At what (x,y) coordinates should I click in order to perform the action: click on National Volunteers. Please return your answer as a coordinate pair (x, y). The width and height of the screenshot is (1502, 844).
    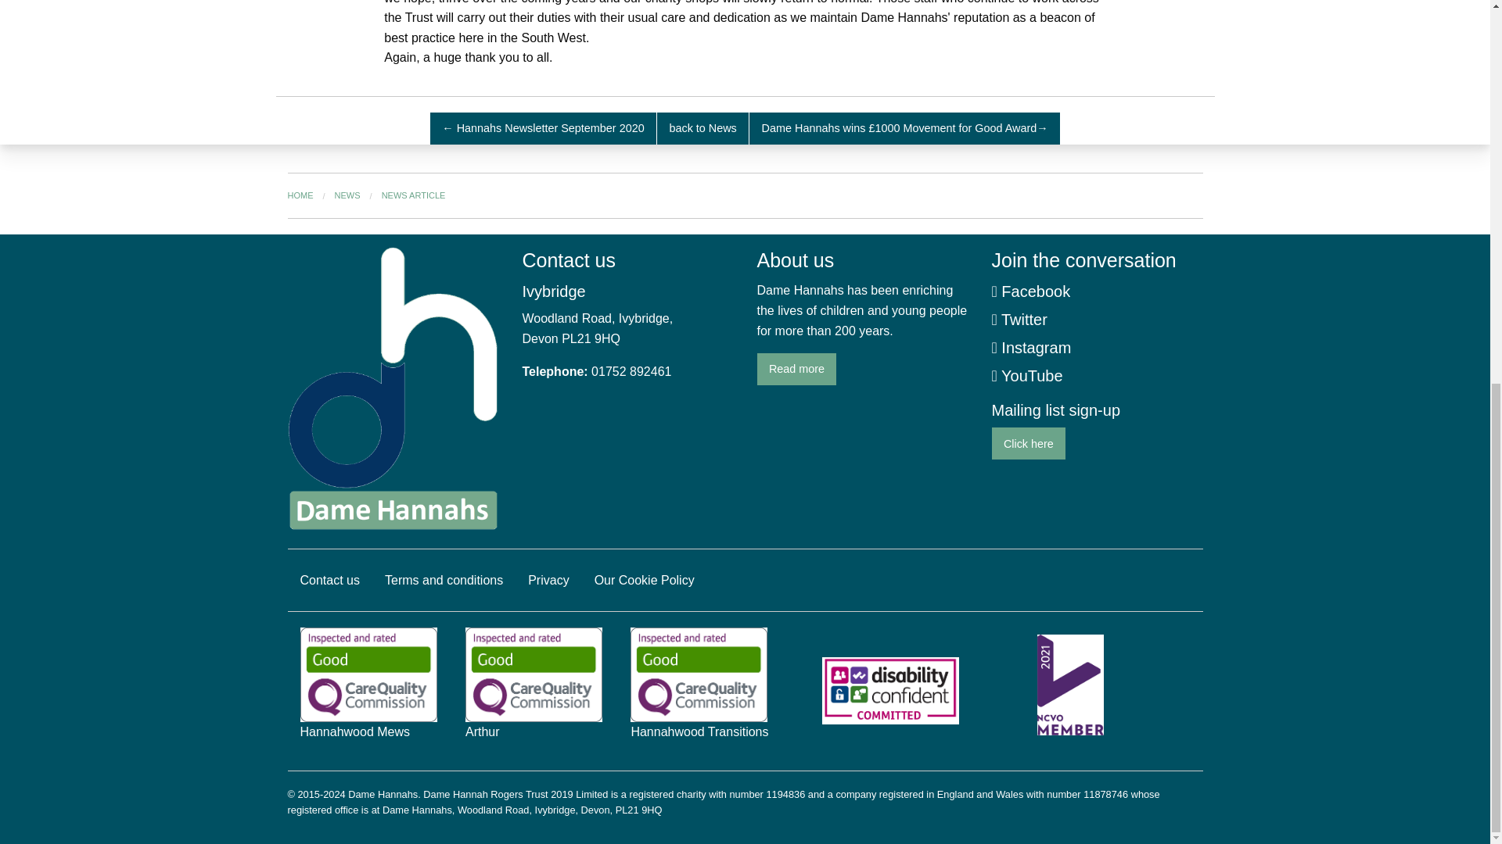
    Looking at the image, I should click on (1070, 691).